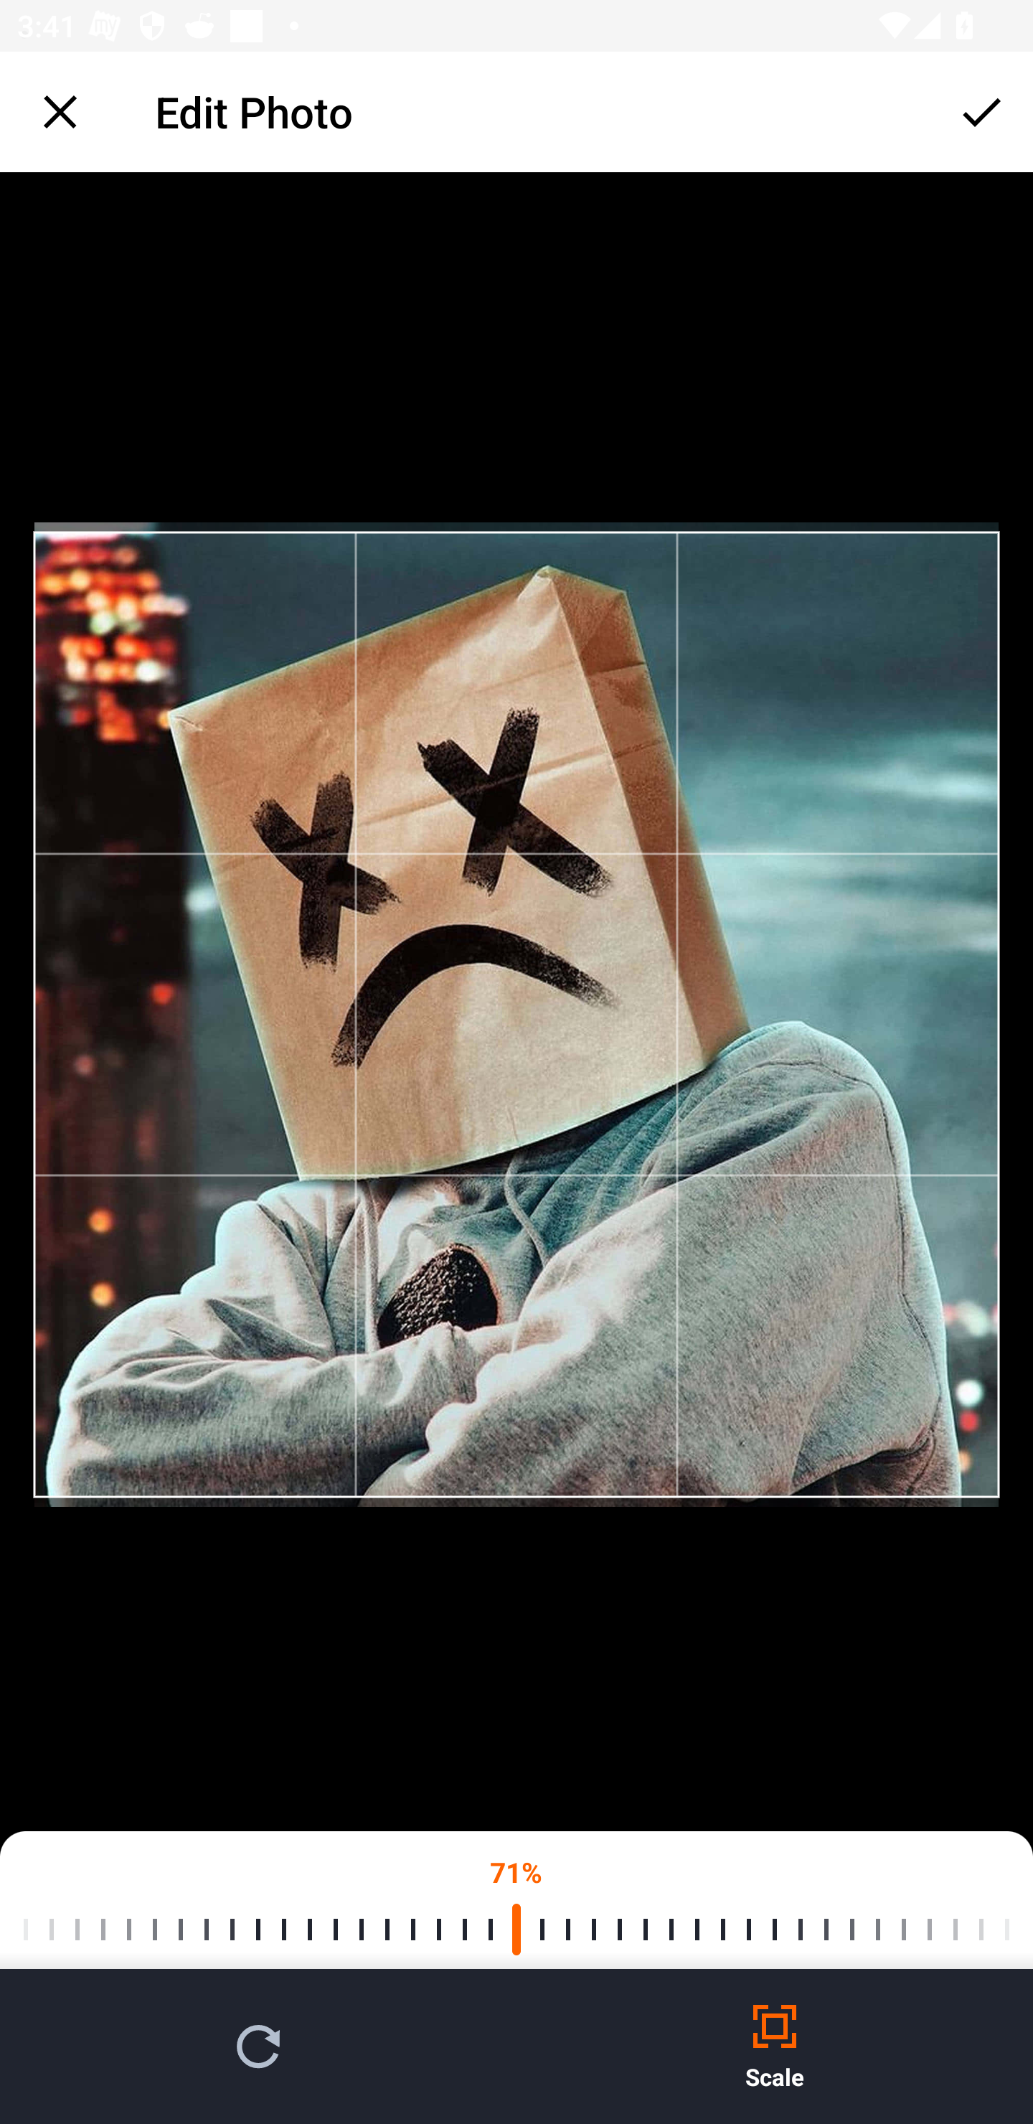 This screenshot has height=2124, width=1033. I want to click on Scale, so click(775, 2047).